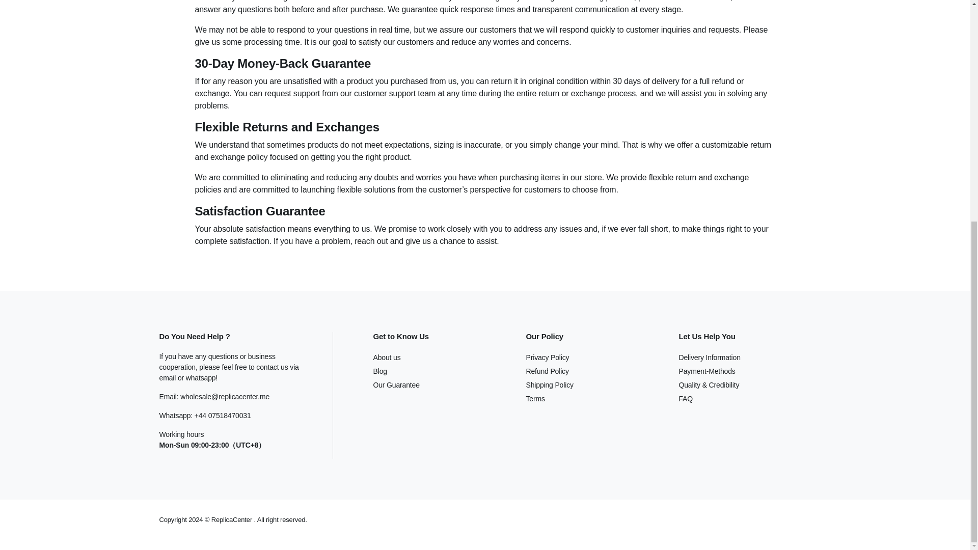 This screenshot has height=550, width=978. Describe the element at coordinates (707, 371) in the screenshot. I see `Payment-Methods` at that location.